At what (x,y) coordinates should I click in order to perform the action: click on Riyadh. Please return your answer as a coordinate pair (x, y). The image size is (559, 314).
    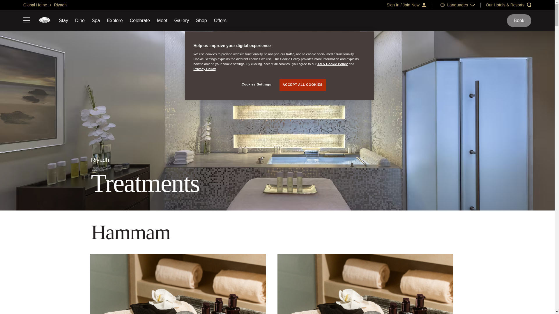
    Looking at the image, I should click on (60, 5).